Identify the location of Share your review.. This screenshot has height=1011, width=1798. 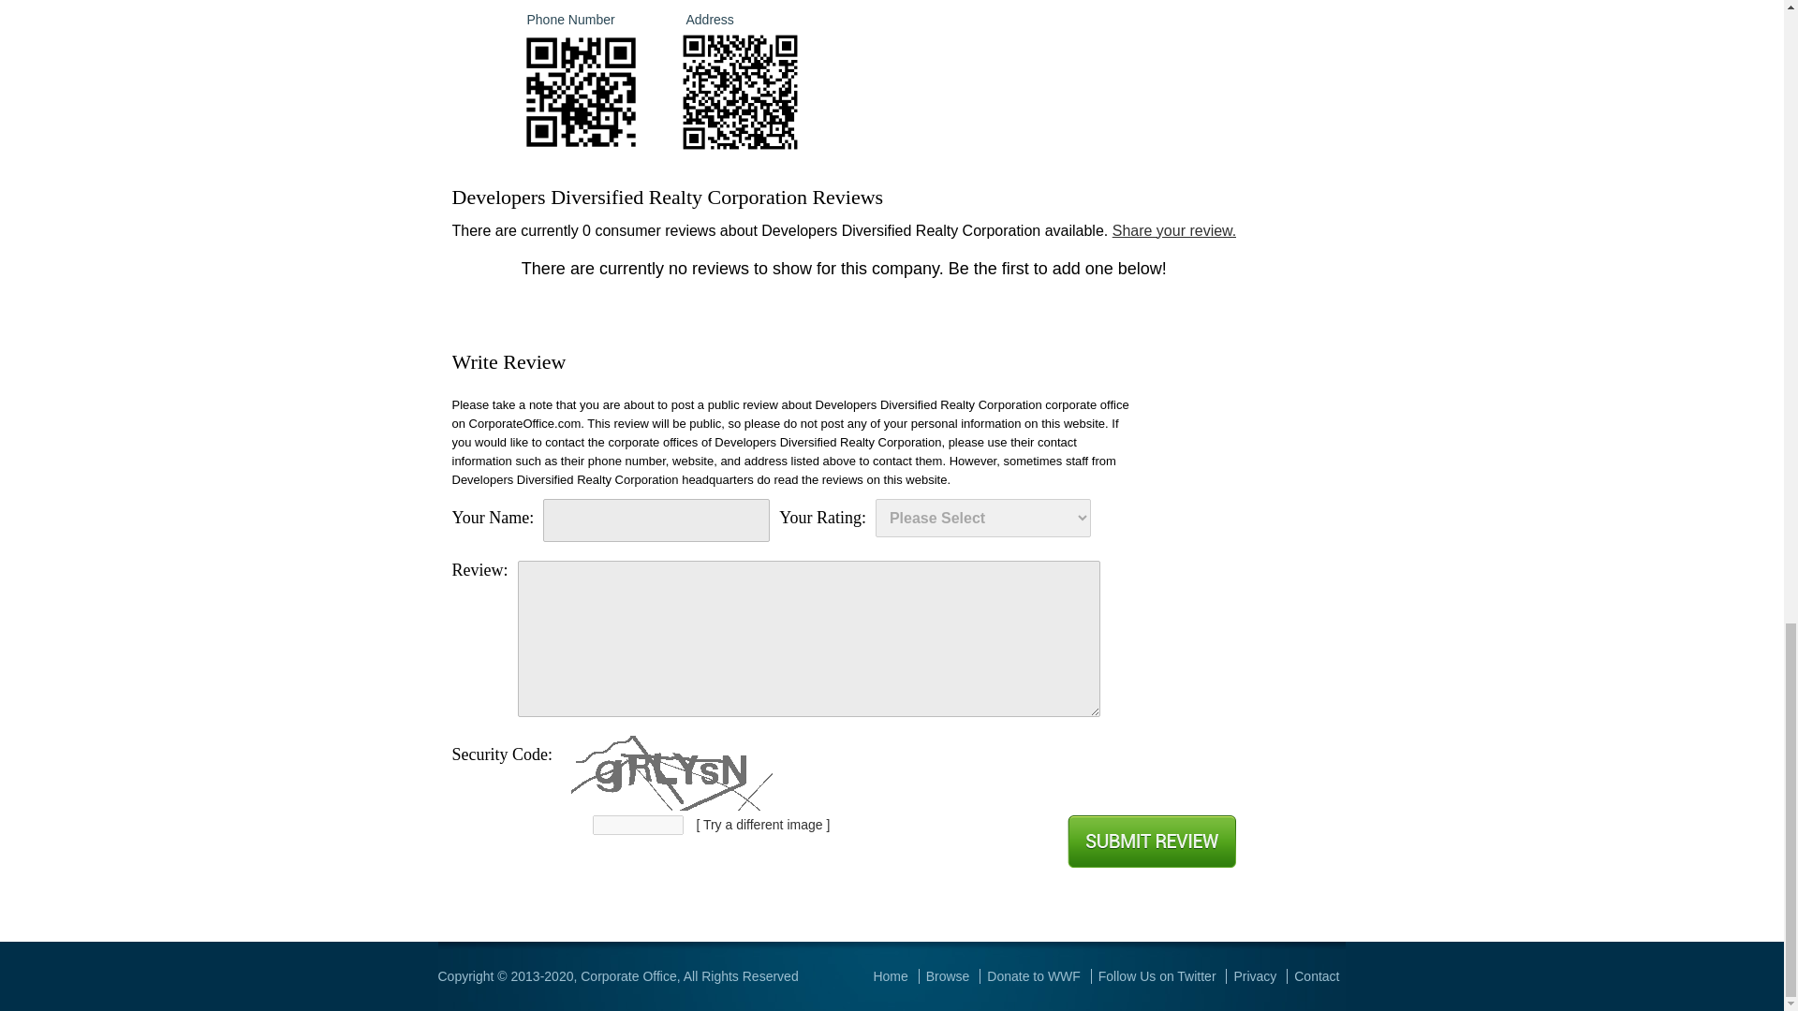
(1174, 230).